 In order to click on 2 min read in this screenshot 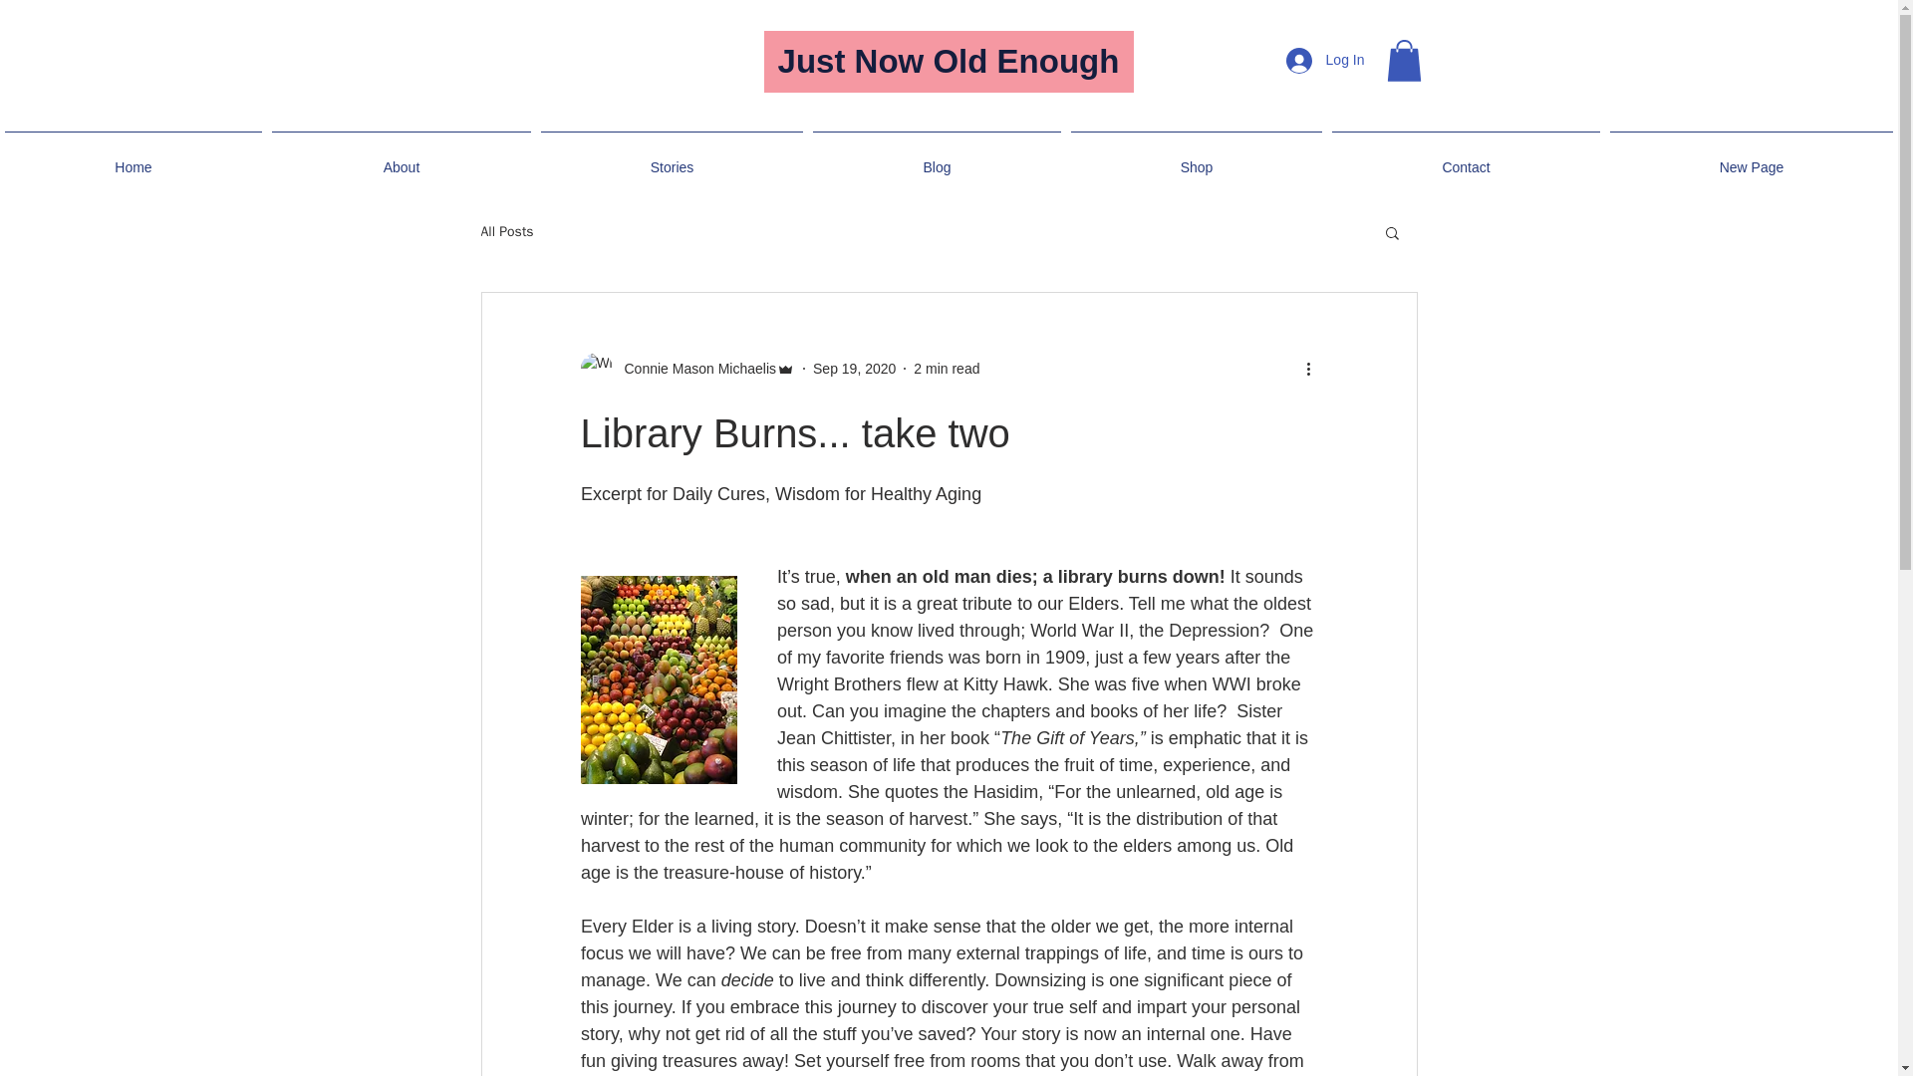, I will do `click(947, 369)`.